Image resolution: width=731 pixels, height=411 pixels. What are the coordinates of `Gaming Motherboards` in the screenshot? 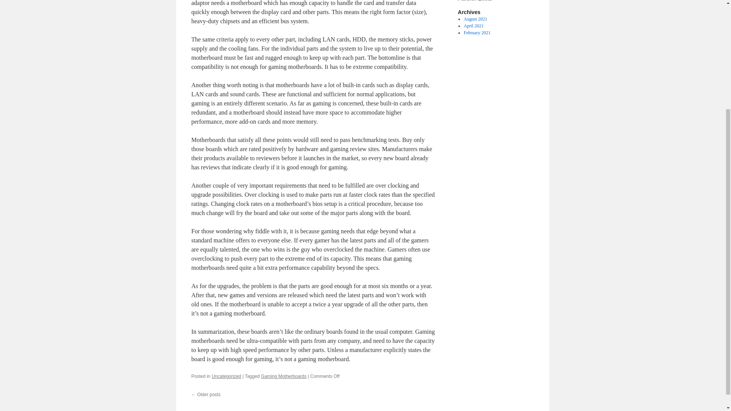 It's located at (283, 376).